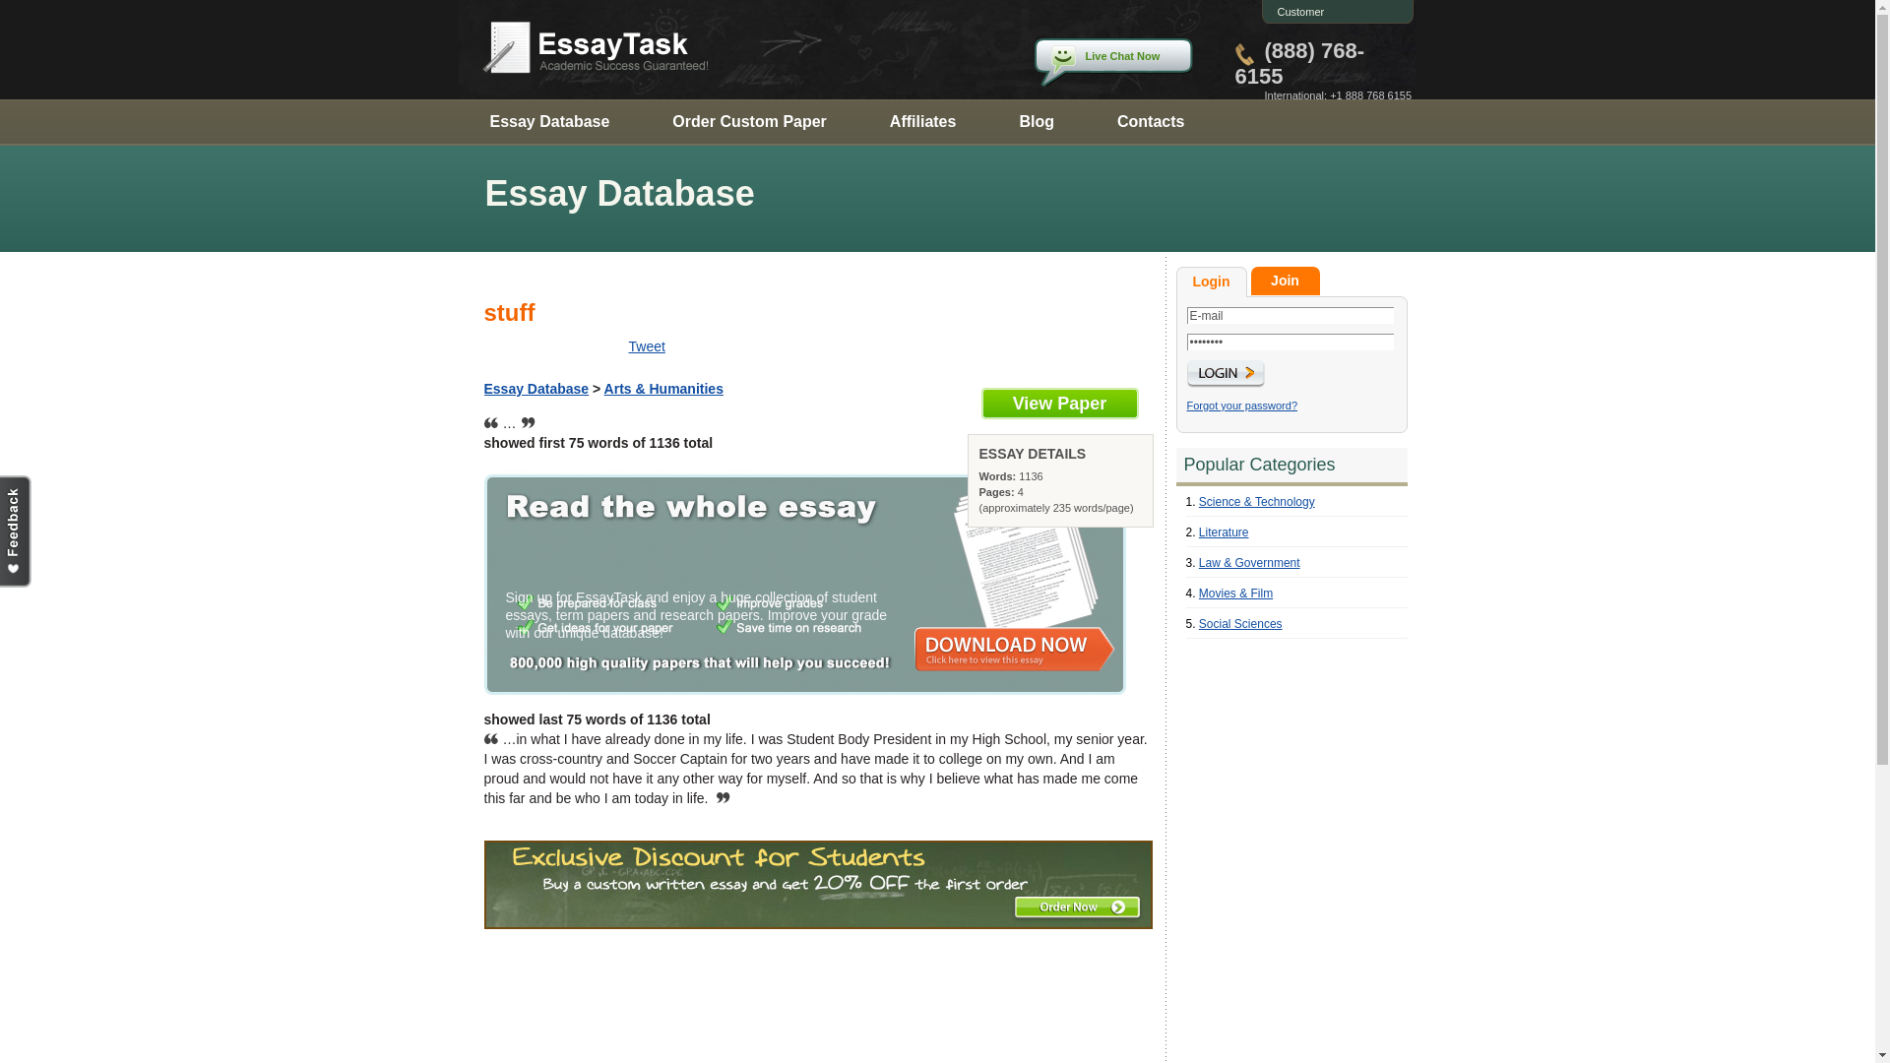 The height and width of the screenshot is (1063, 1890). What do you see at coordinates (1284, 281) in the screenshot?
I see `Join` at bounding box center [1284, 281].